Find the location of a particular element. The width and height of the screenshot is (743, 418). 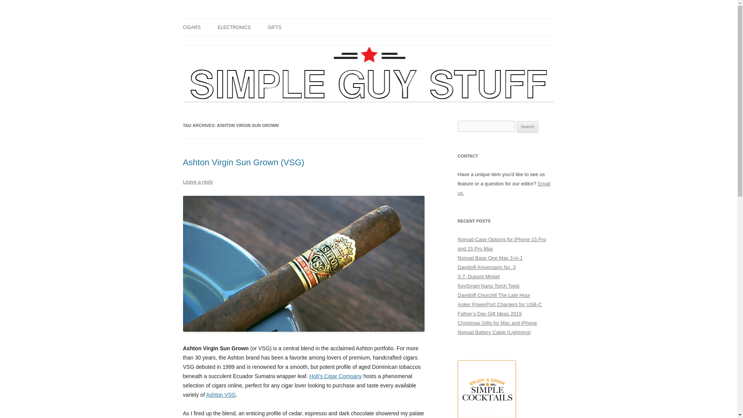

Email us. is located at coordinates (504, 188).